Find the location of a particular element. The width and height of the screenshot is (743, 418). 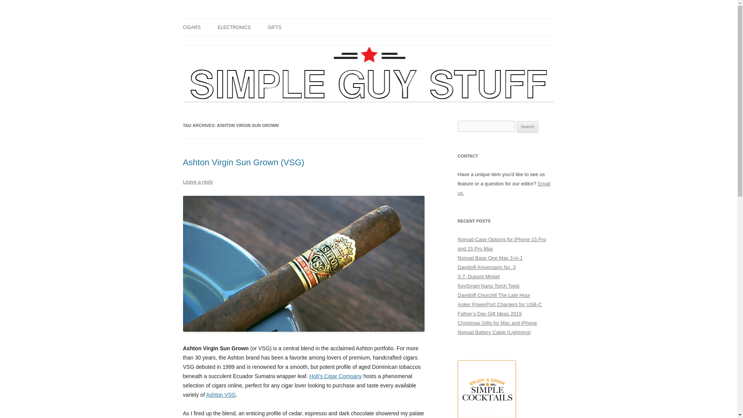

Email us. is located at coordinates (504, 188).